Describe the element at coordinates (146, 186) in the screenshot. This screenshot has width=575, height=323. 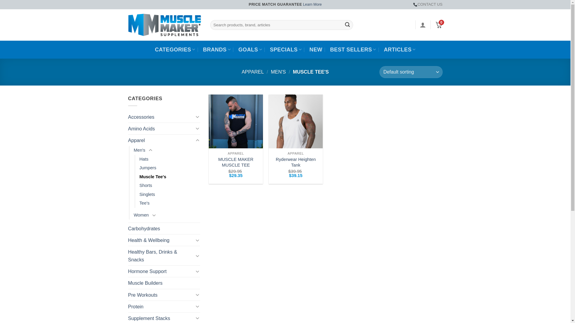
I see `Shorts` at that location.